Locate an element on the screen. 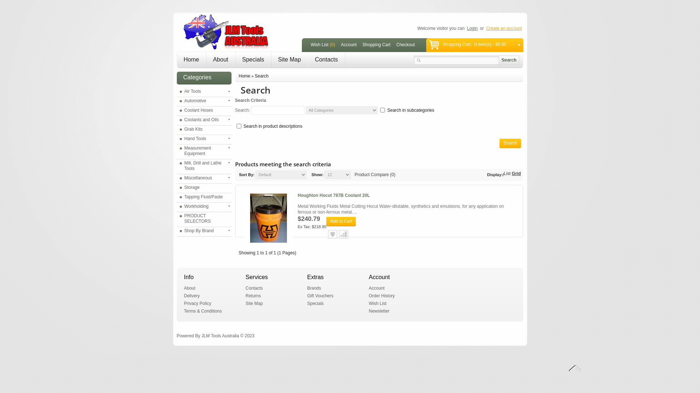 The width and height of the screenshot is (700, 393). Brands is located at coordinates (314, 288).